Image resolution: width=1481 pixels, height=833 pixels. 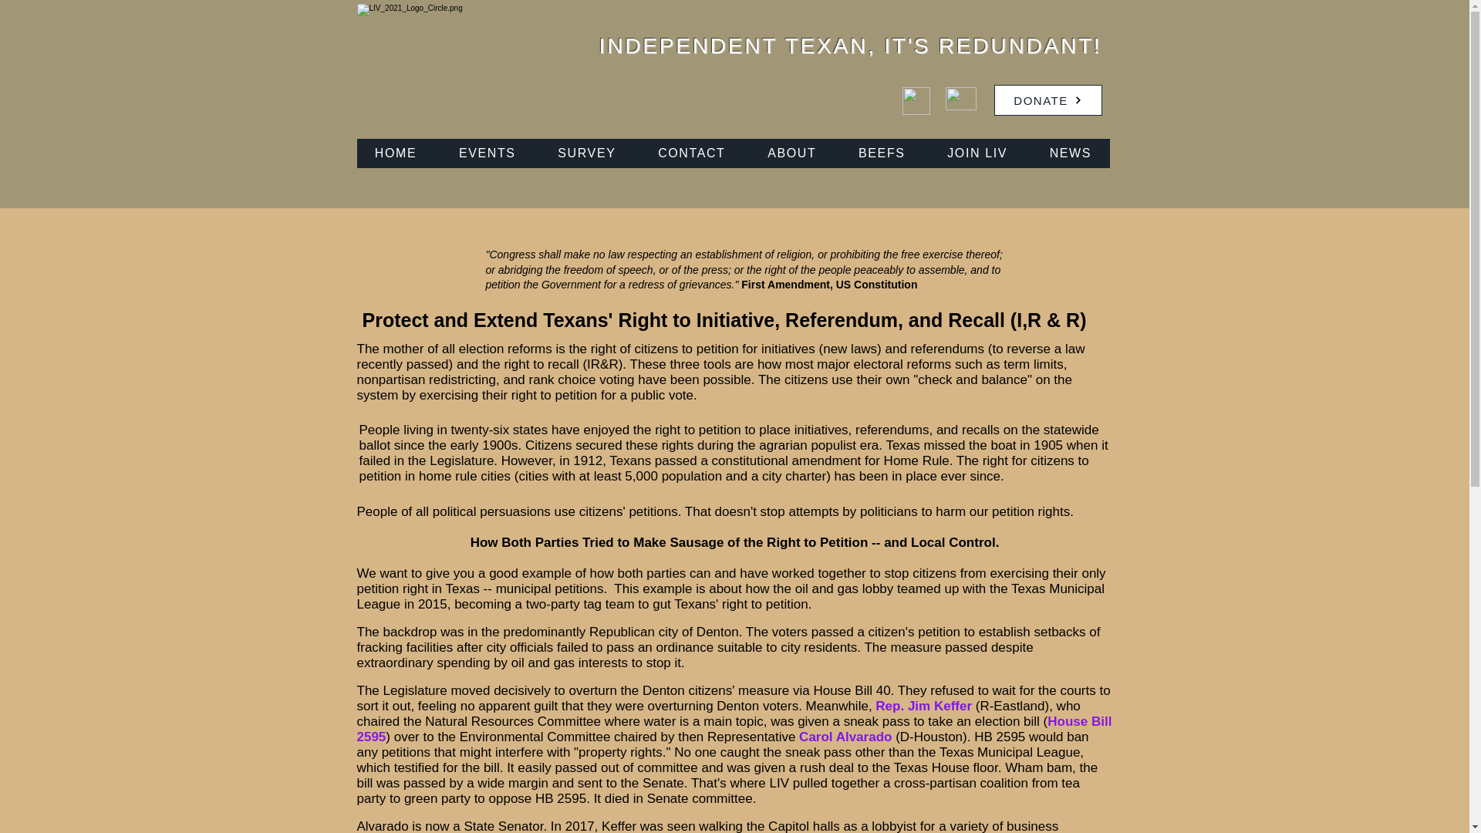 I want to click on BEEFS, so click(x=882, y=153).